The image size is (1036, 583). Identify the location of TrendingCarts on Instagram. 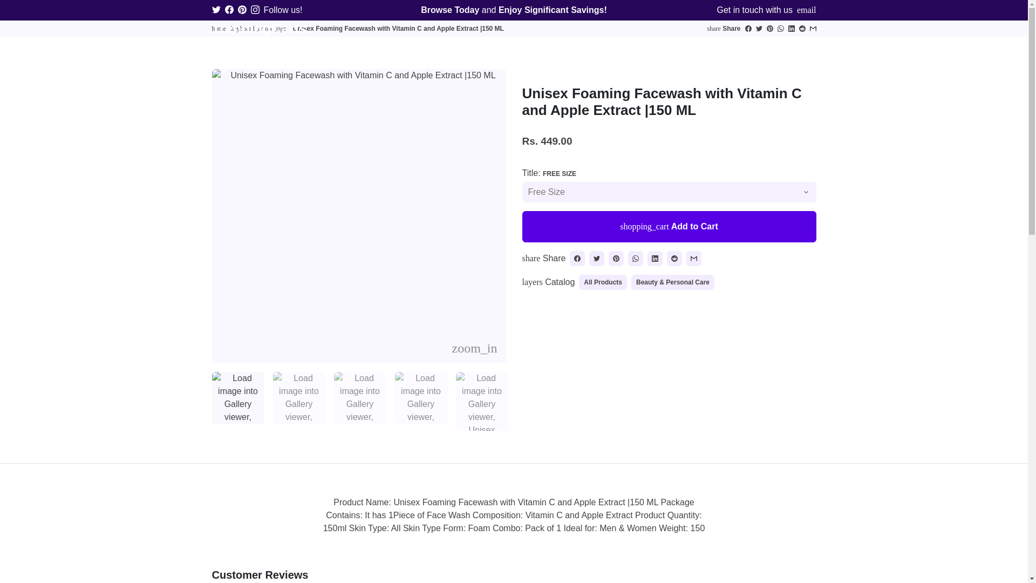
(255, 10).